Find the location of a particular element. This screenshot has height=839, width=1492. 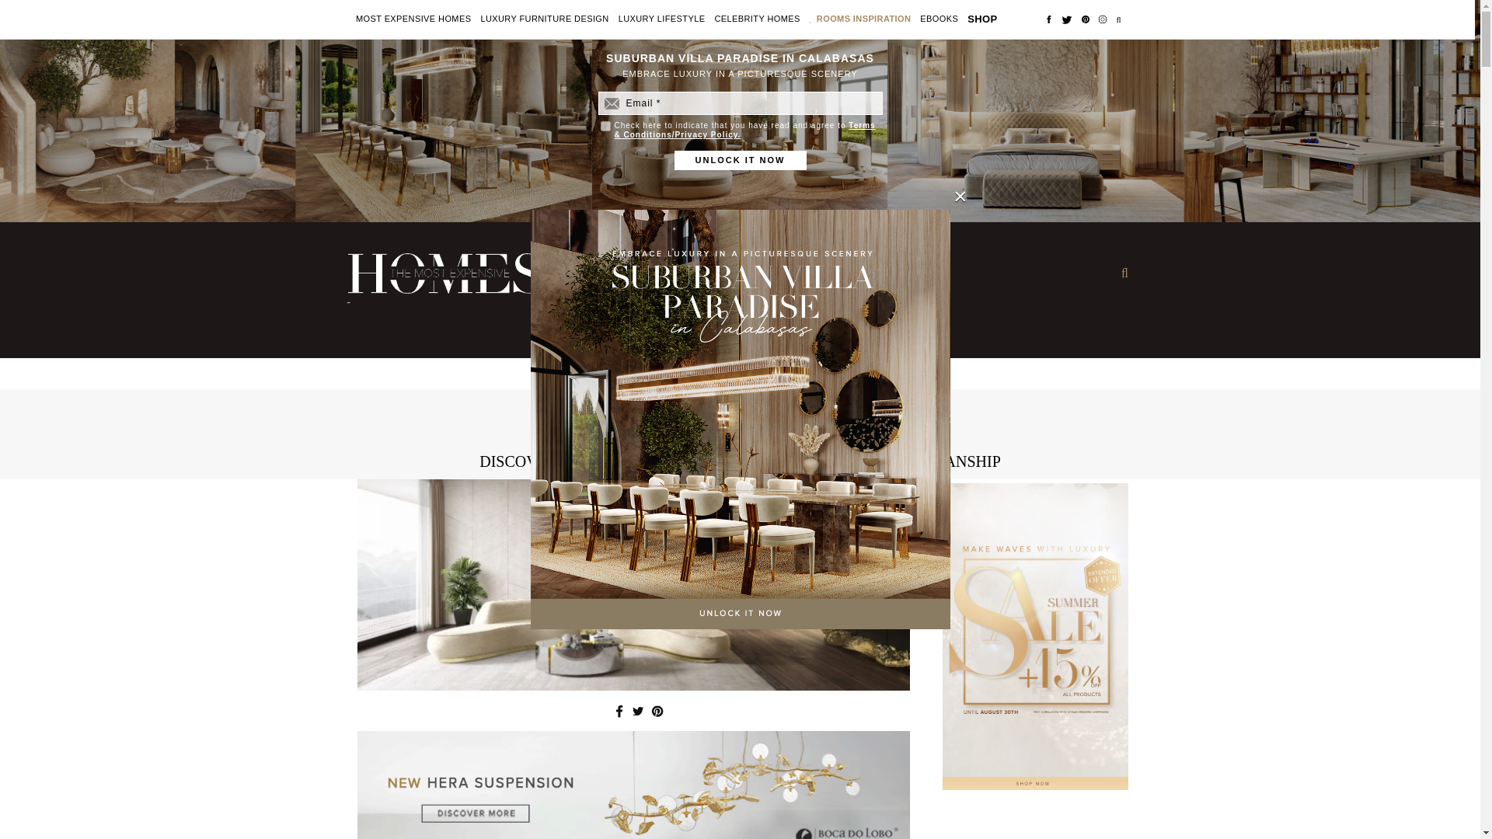

LUXURY LIFESTYLE is located at coordinates (662, 19).